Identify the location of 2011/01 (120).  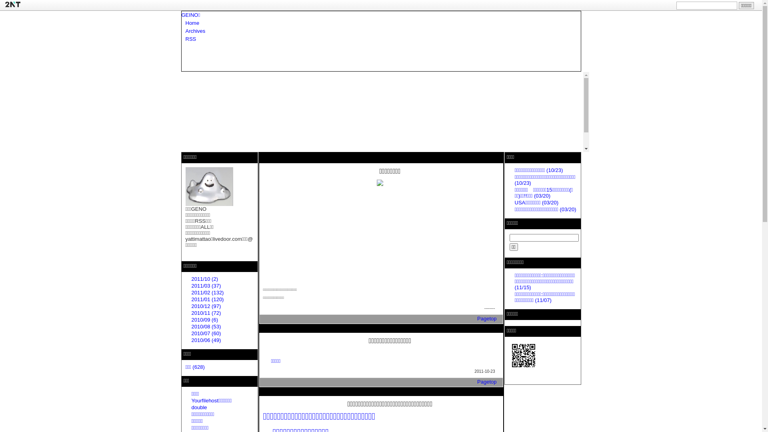
(207, 299).